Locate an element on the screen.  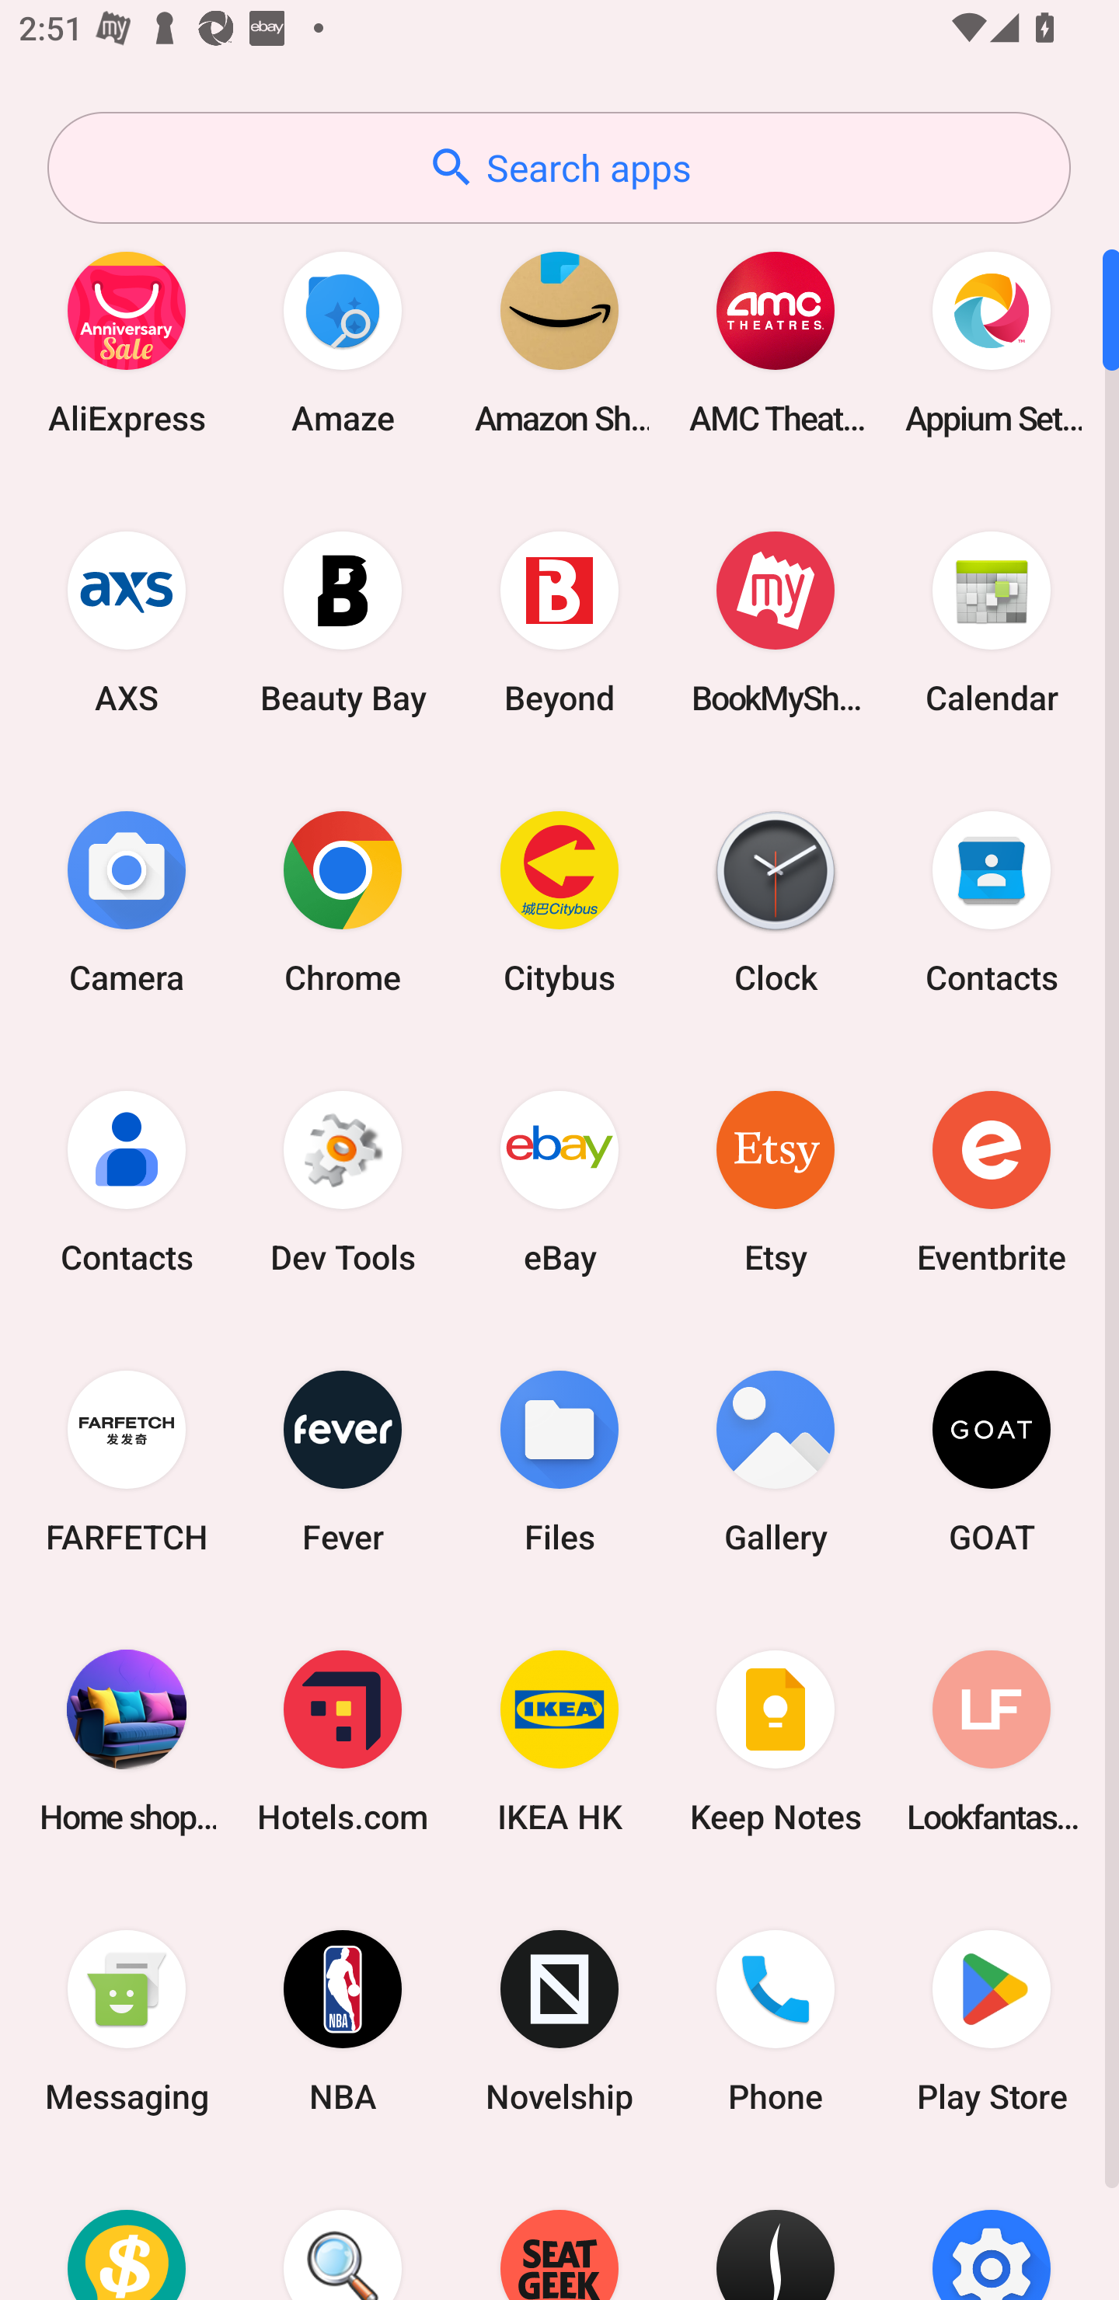
Appium Settings is located at coordinates (992, 342).